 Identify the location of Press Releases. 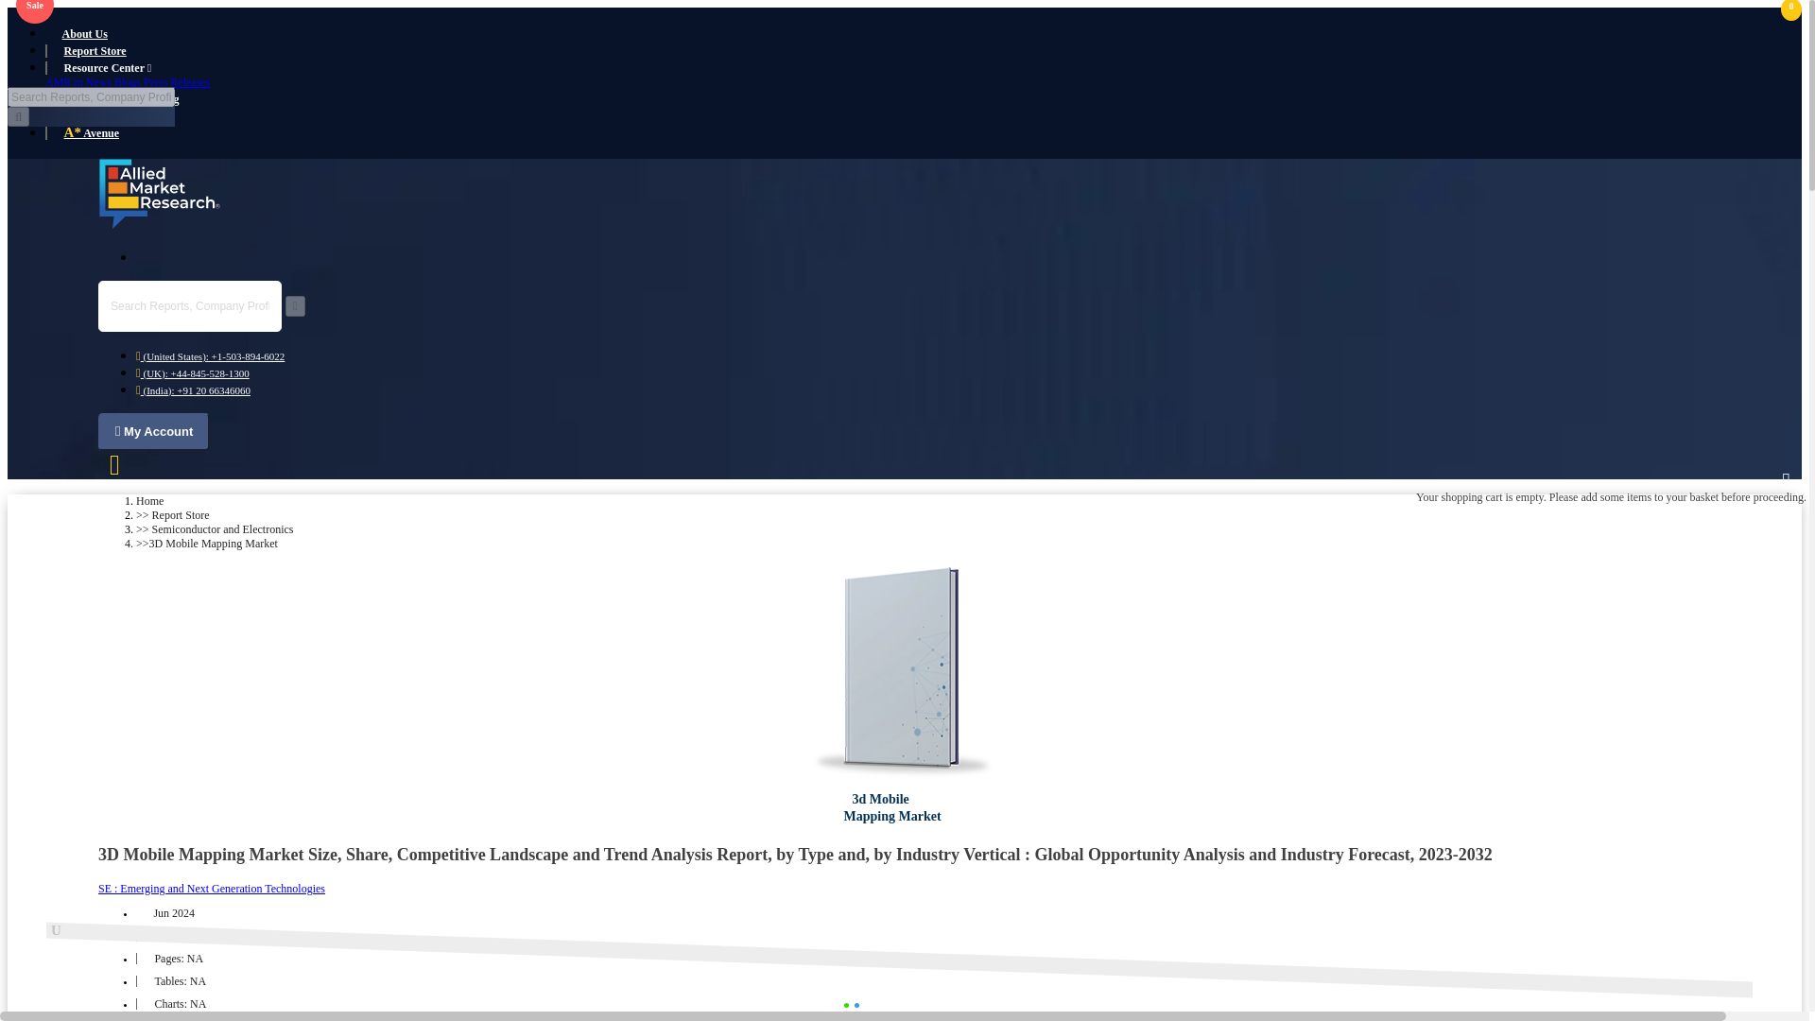
(176, 81).